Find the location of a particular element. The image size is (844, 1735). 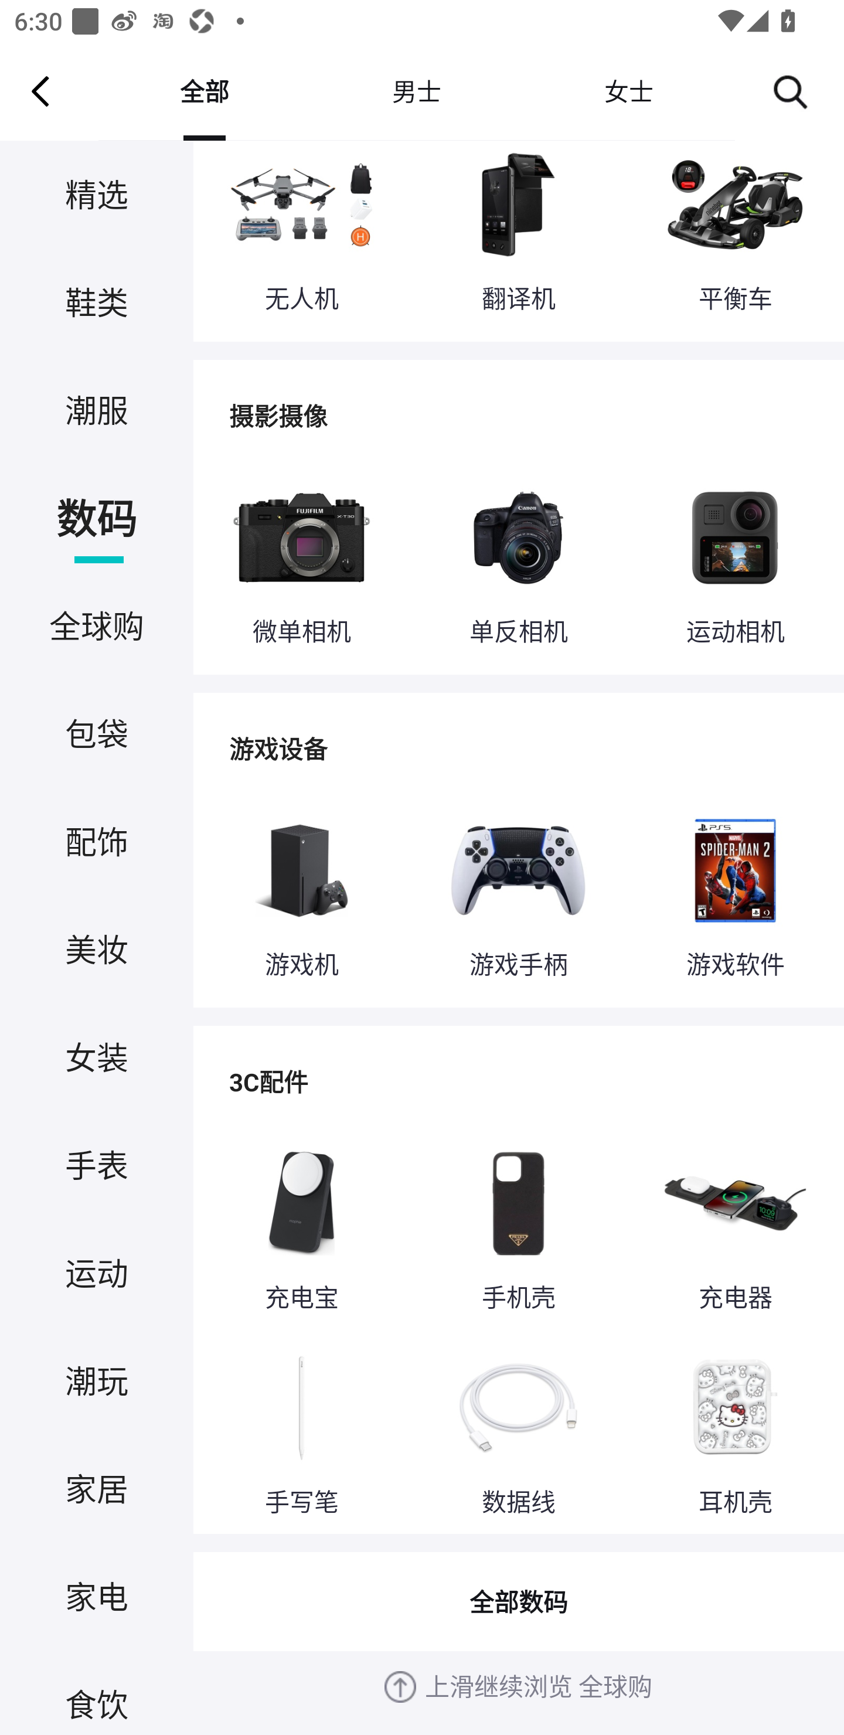

充电宝 is located at coordinates (301, 1226).